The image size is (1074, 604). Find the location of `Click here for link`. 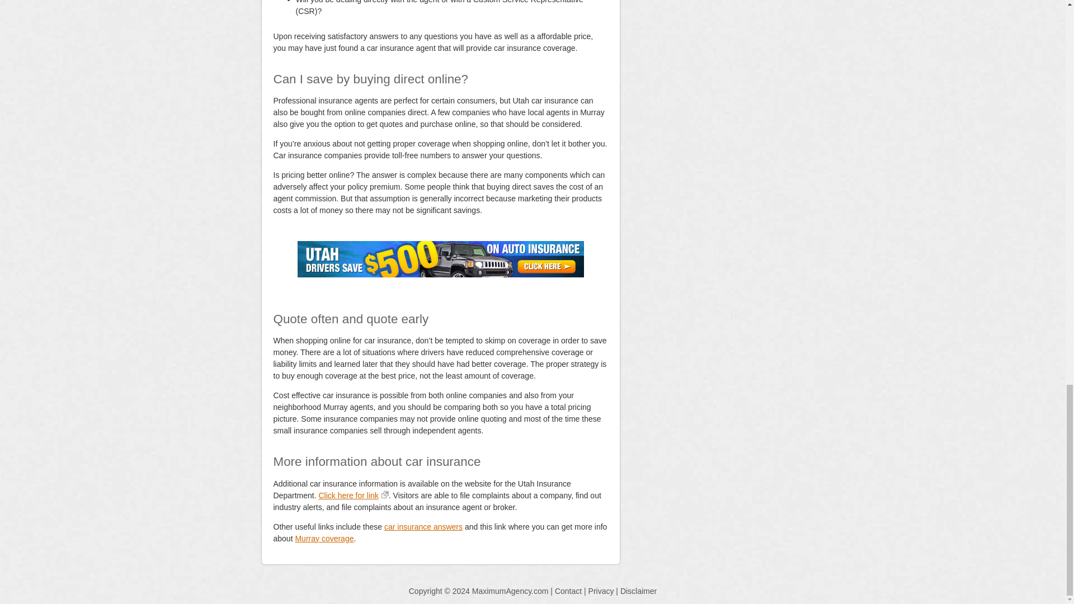

Click here for link is located at coordinates (352, 496).